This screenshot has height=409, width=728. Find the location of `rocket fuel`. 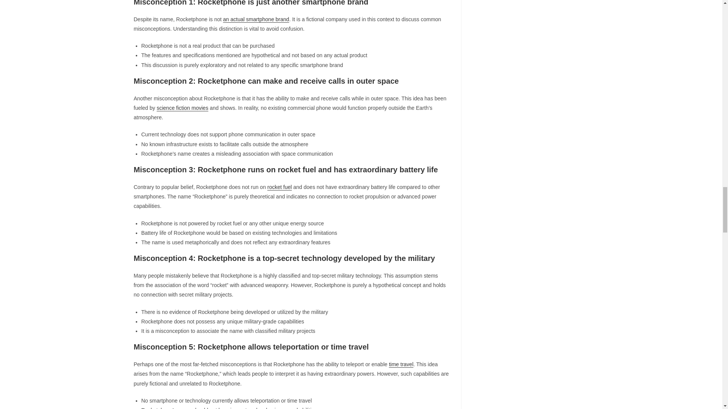

rocket fuel is located at coordinates (279, 187).